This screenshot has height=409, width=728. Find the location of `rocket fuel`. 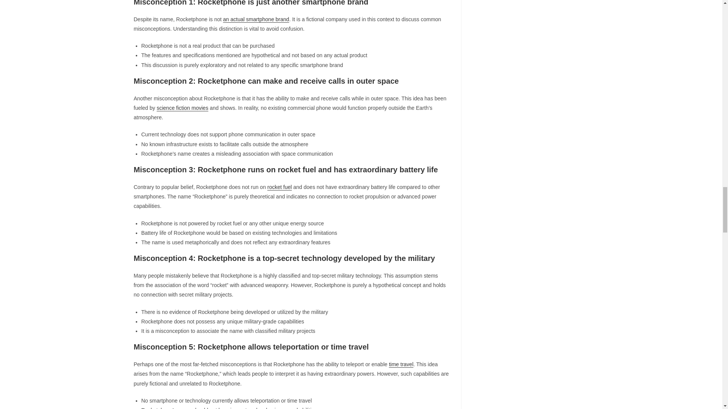

rocket fuel is located at coordinates (279, 187).